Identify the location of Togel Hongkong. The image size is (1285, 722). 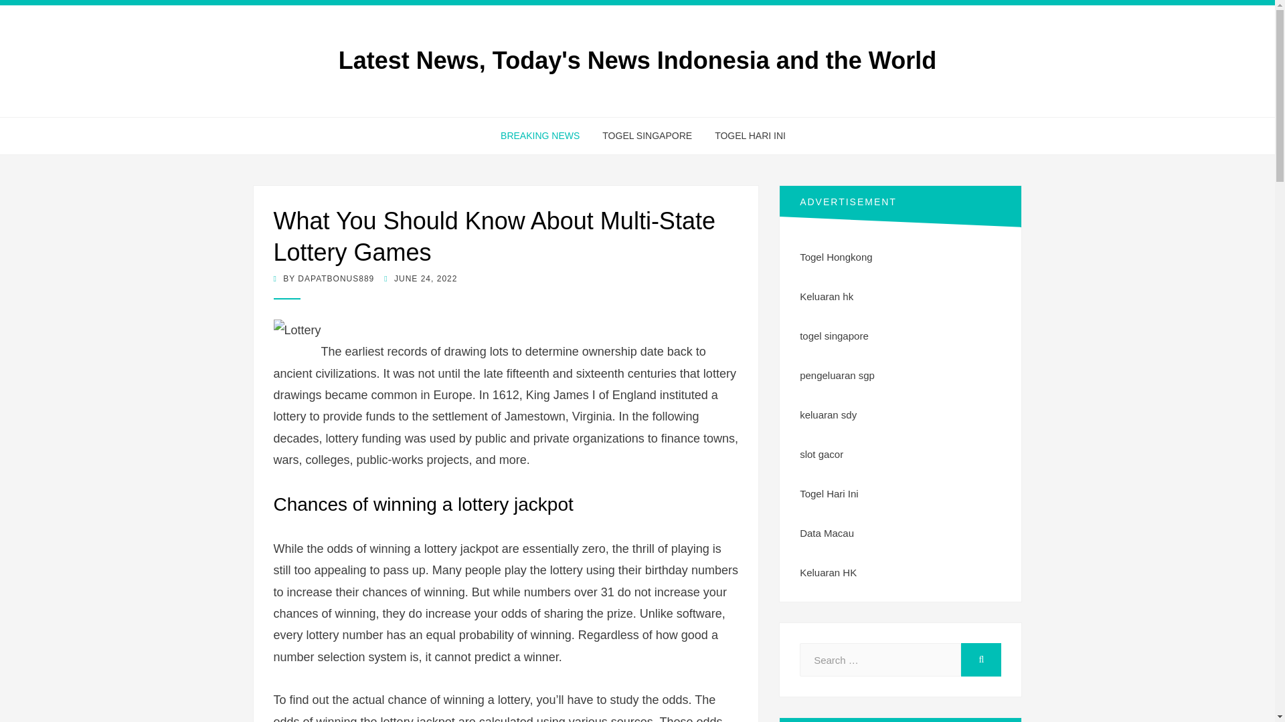
(835, 257).